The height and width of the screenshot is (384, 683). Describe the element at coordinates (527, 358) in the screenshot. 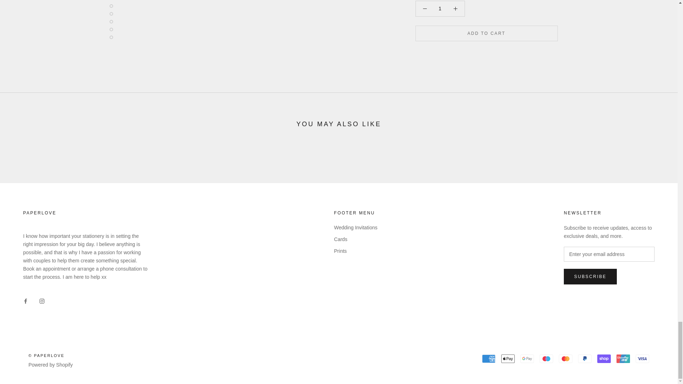

I see `Google Pay` at that location.